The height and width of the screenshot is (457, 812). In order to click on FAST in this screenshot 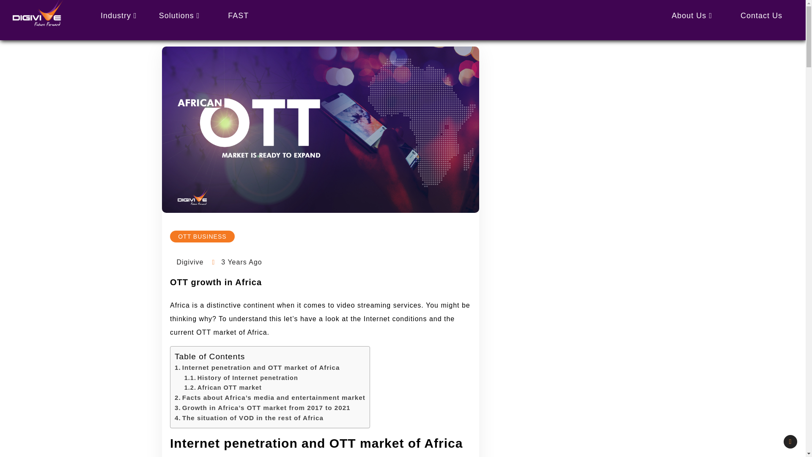, I will do `click(238, 15)`.